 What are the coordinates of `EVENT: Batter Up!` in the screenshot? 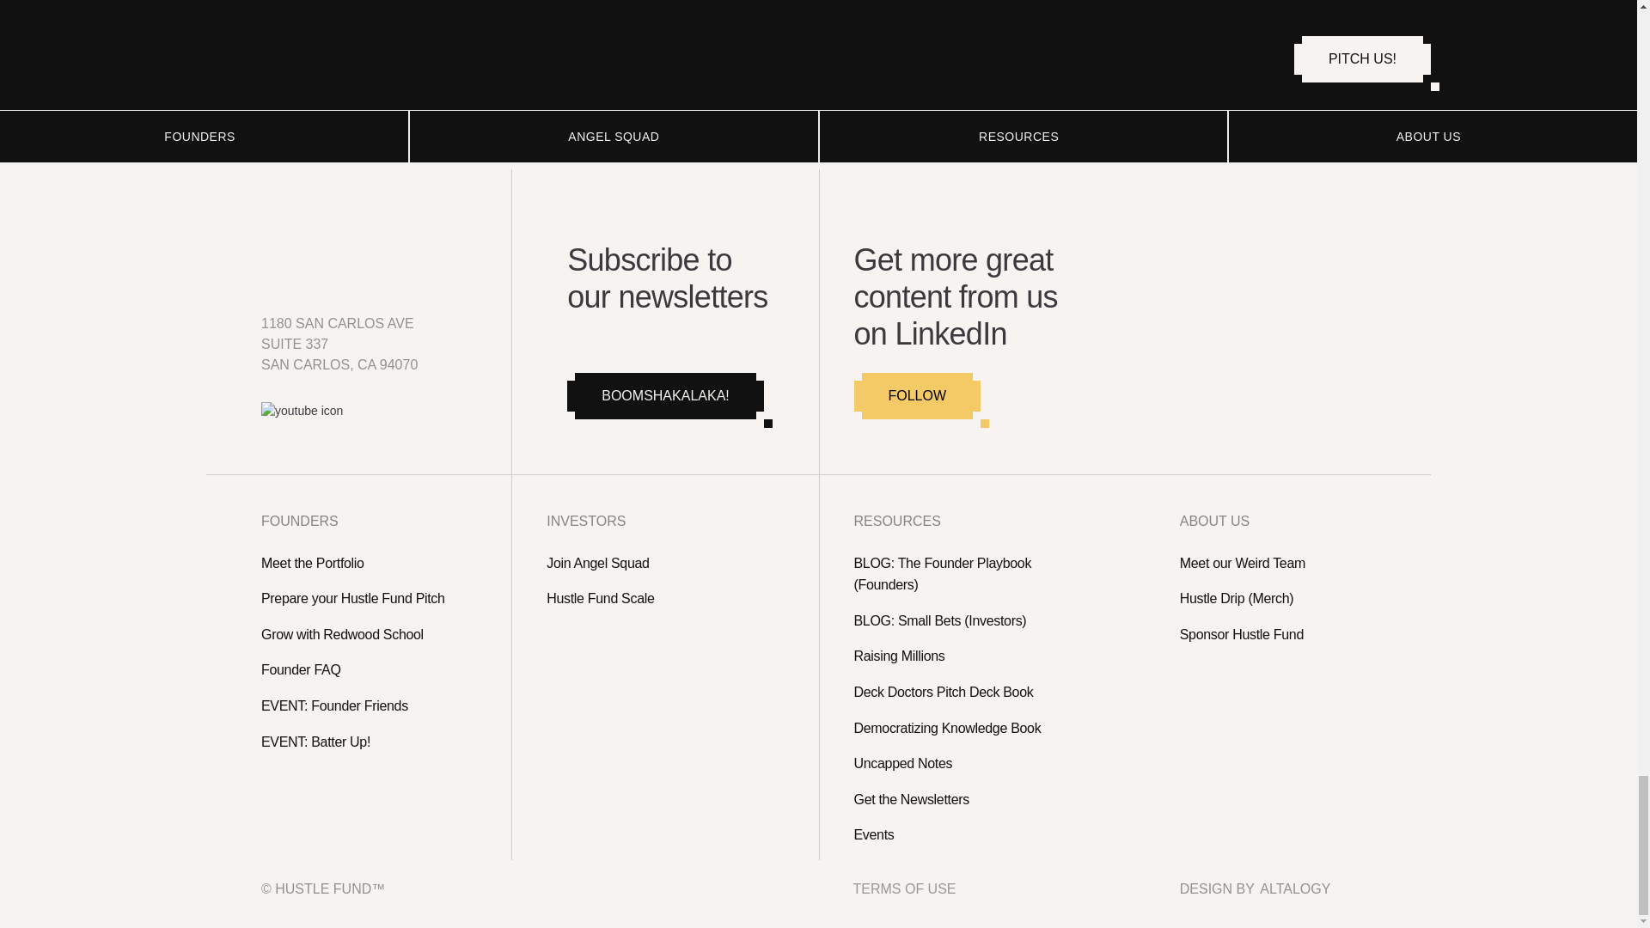 It's located at (371, 742).